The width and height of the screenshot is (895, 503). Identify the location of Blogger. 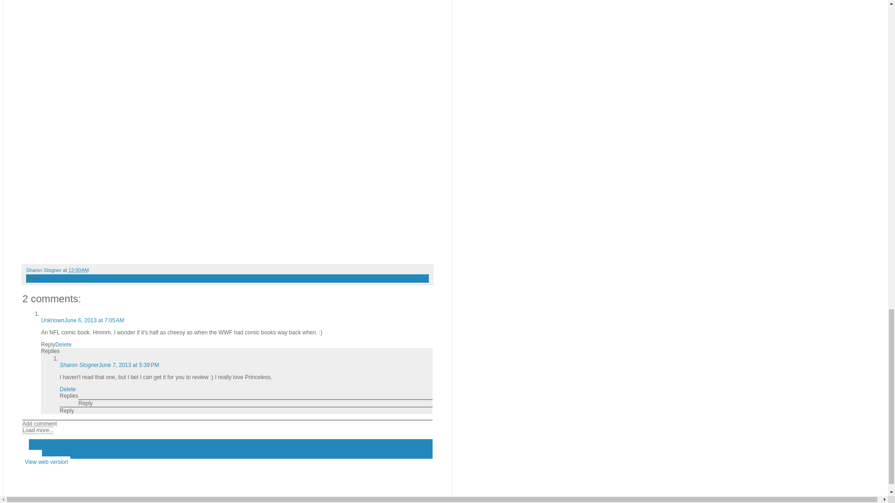
(242, 498).